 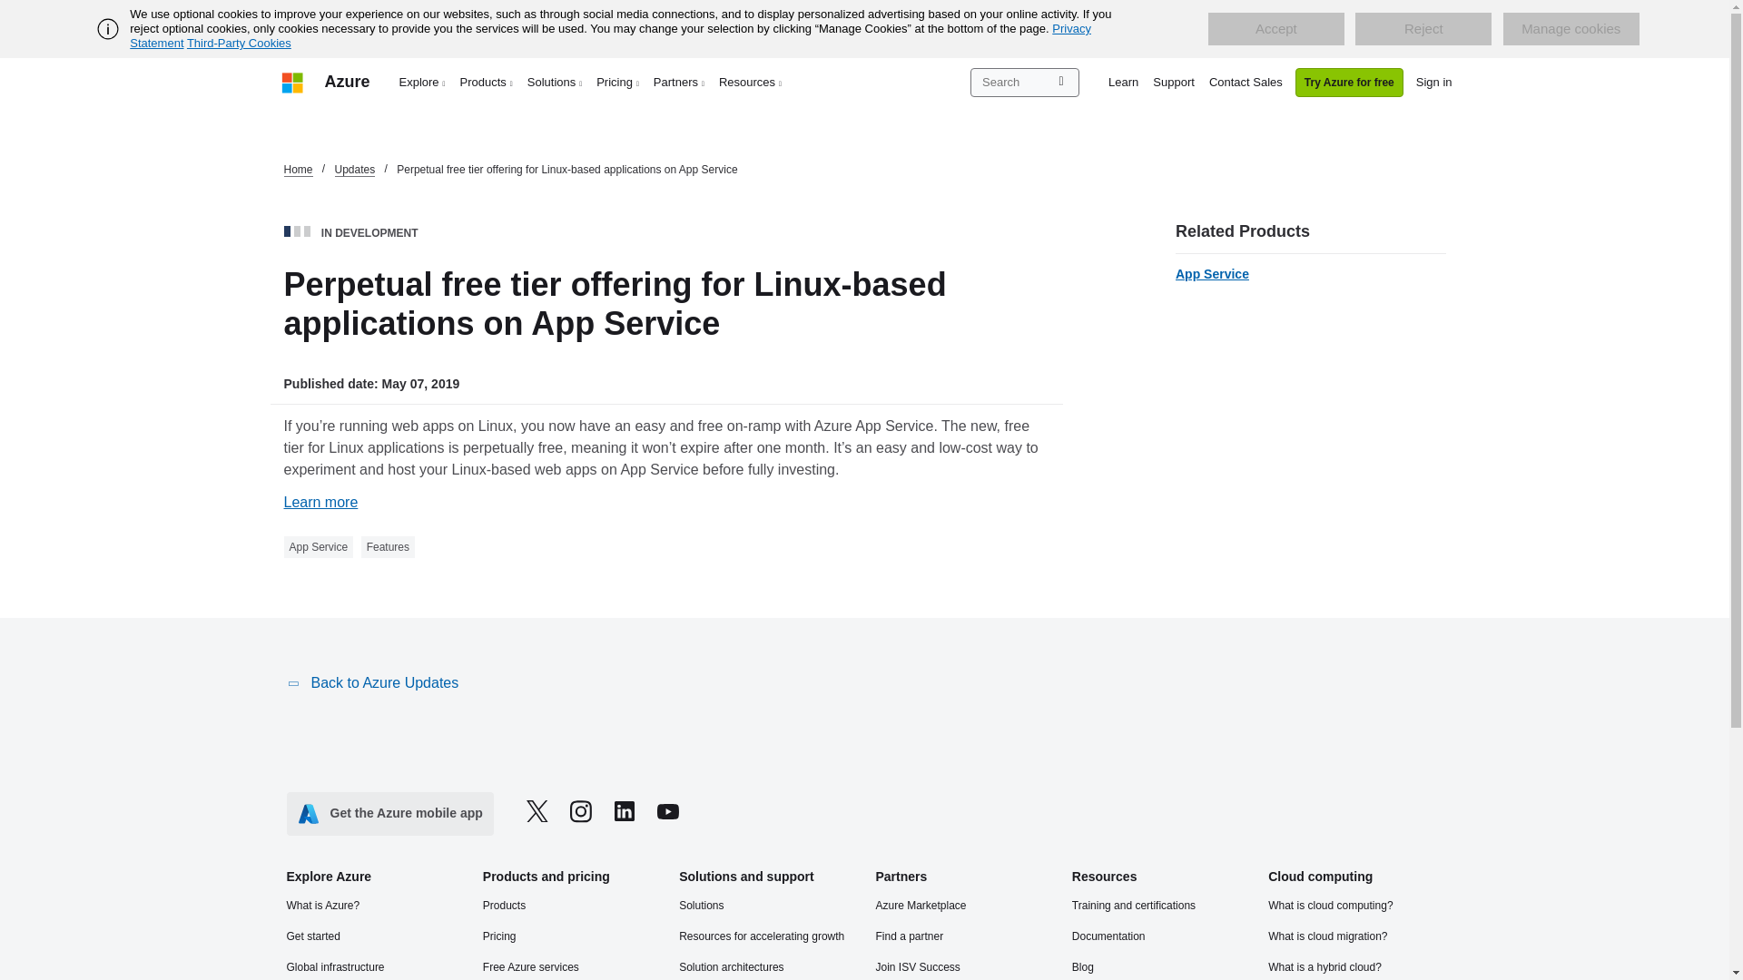 I want to click on Products, so click(x=487, y=82).